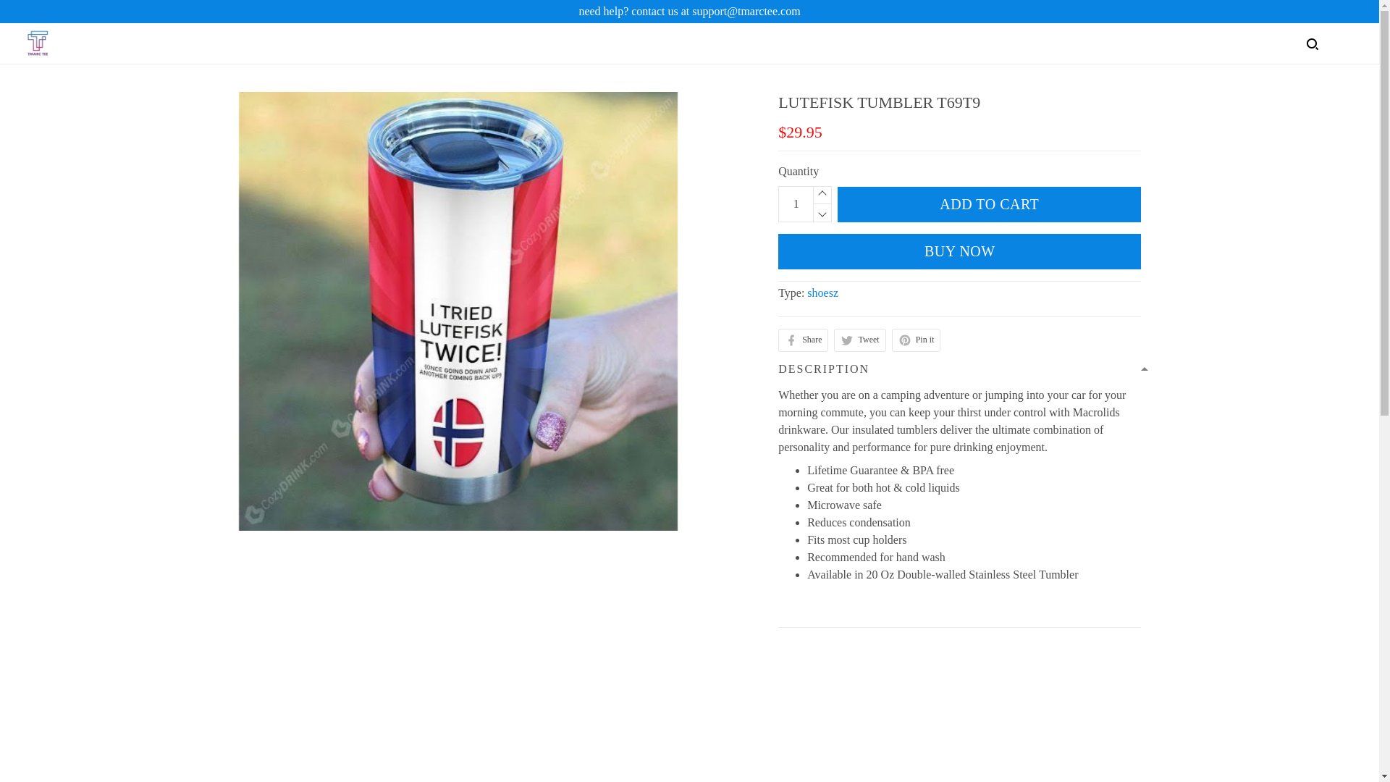 This screenshot has width=1390, height=782. I want to click on Pin it, so click(917, 340).